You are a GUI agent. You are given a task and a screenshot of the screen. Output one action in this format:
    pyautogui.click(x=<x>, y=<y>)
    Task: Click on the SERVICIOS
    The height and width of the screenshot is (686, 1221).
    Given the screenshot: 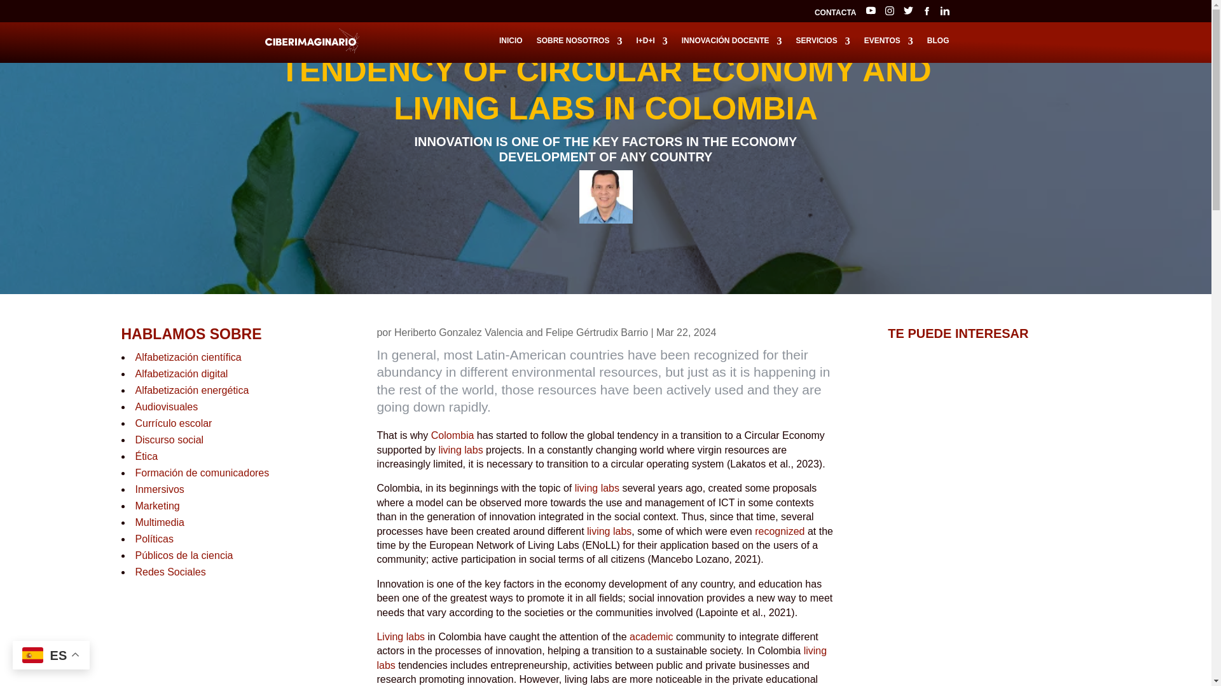 What is the action you would take?
    pyautogui.click(x=823, y=50)
    